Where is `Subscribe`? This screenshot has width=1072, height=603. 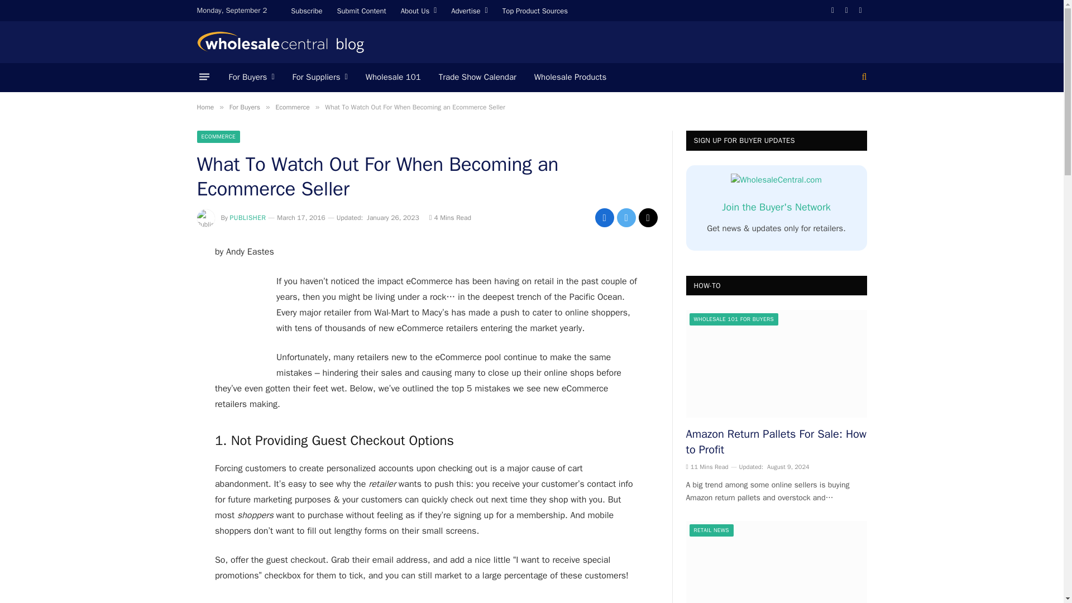 Subscribe is located at coordinates (306, 10).